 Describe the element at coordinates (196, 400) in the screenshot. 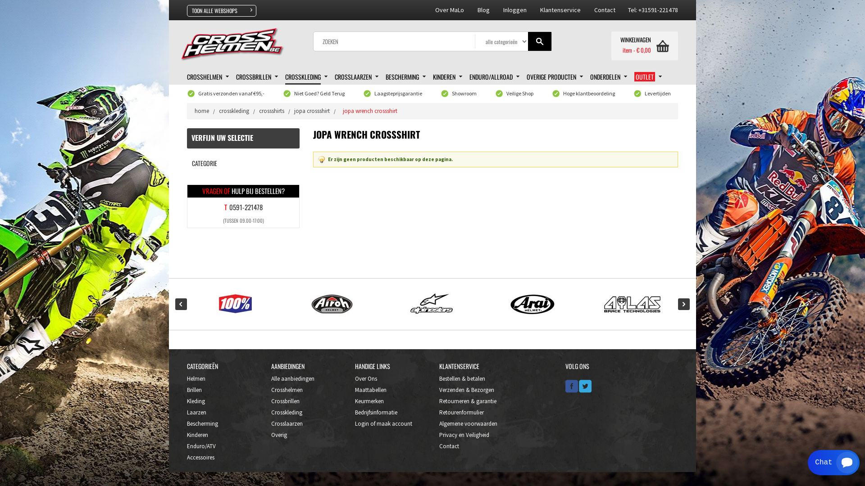

I see `Kleding` at that location.